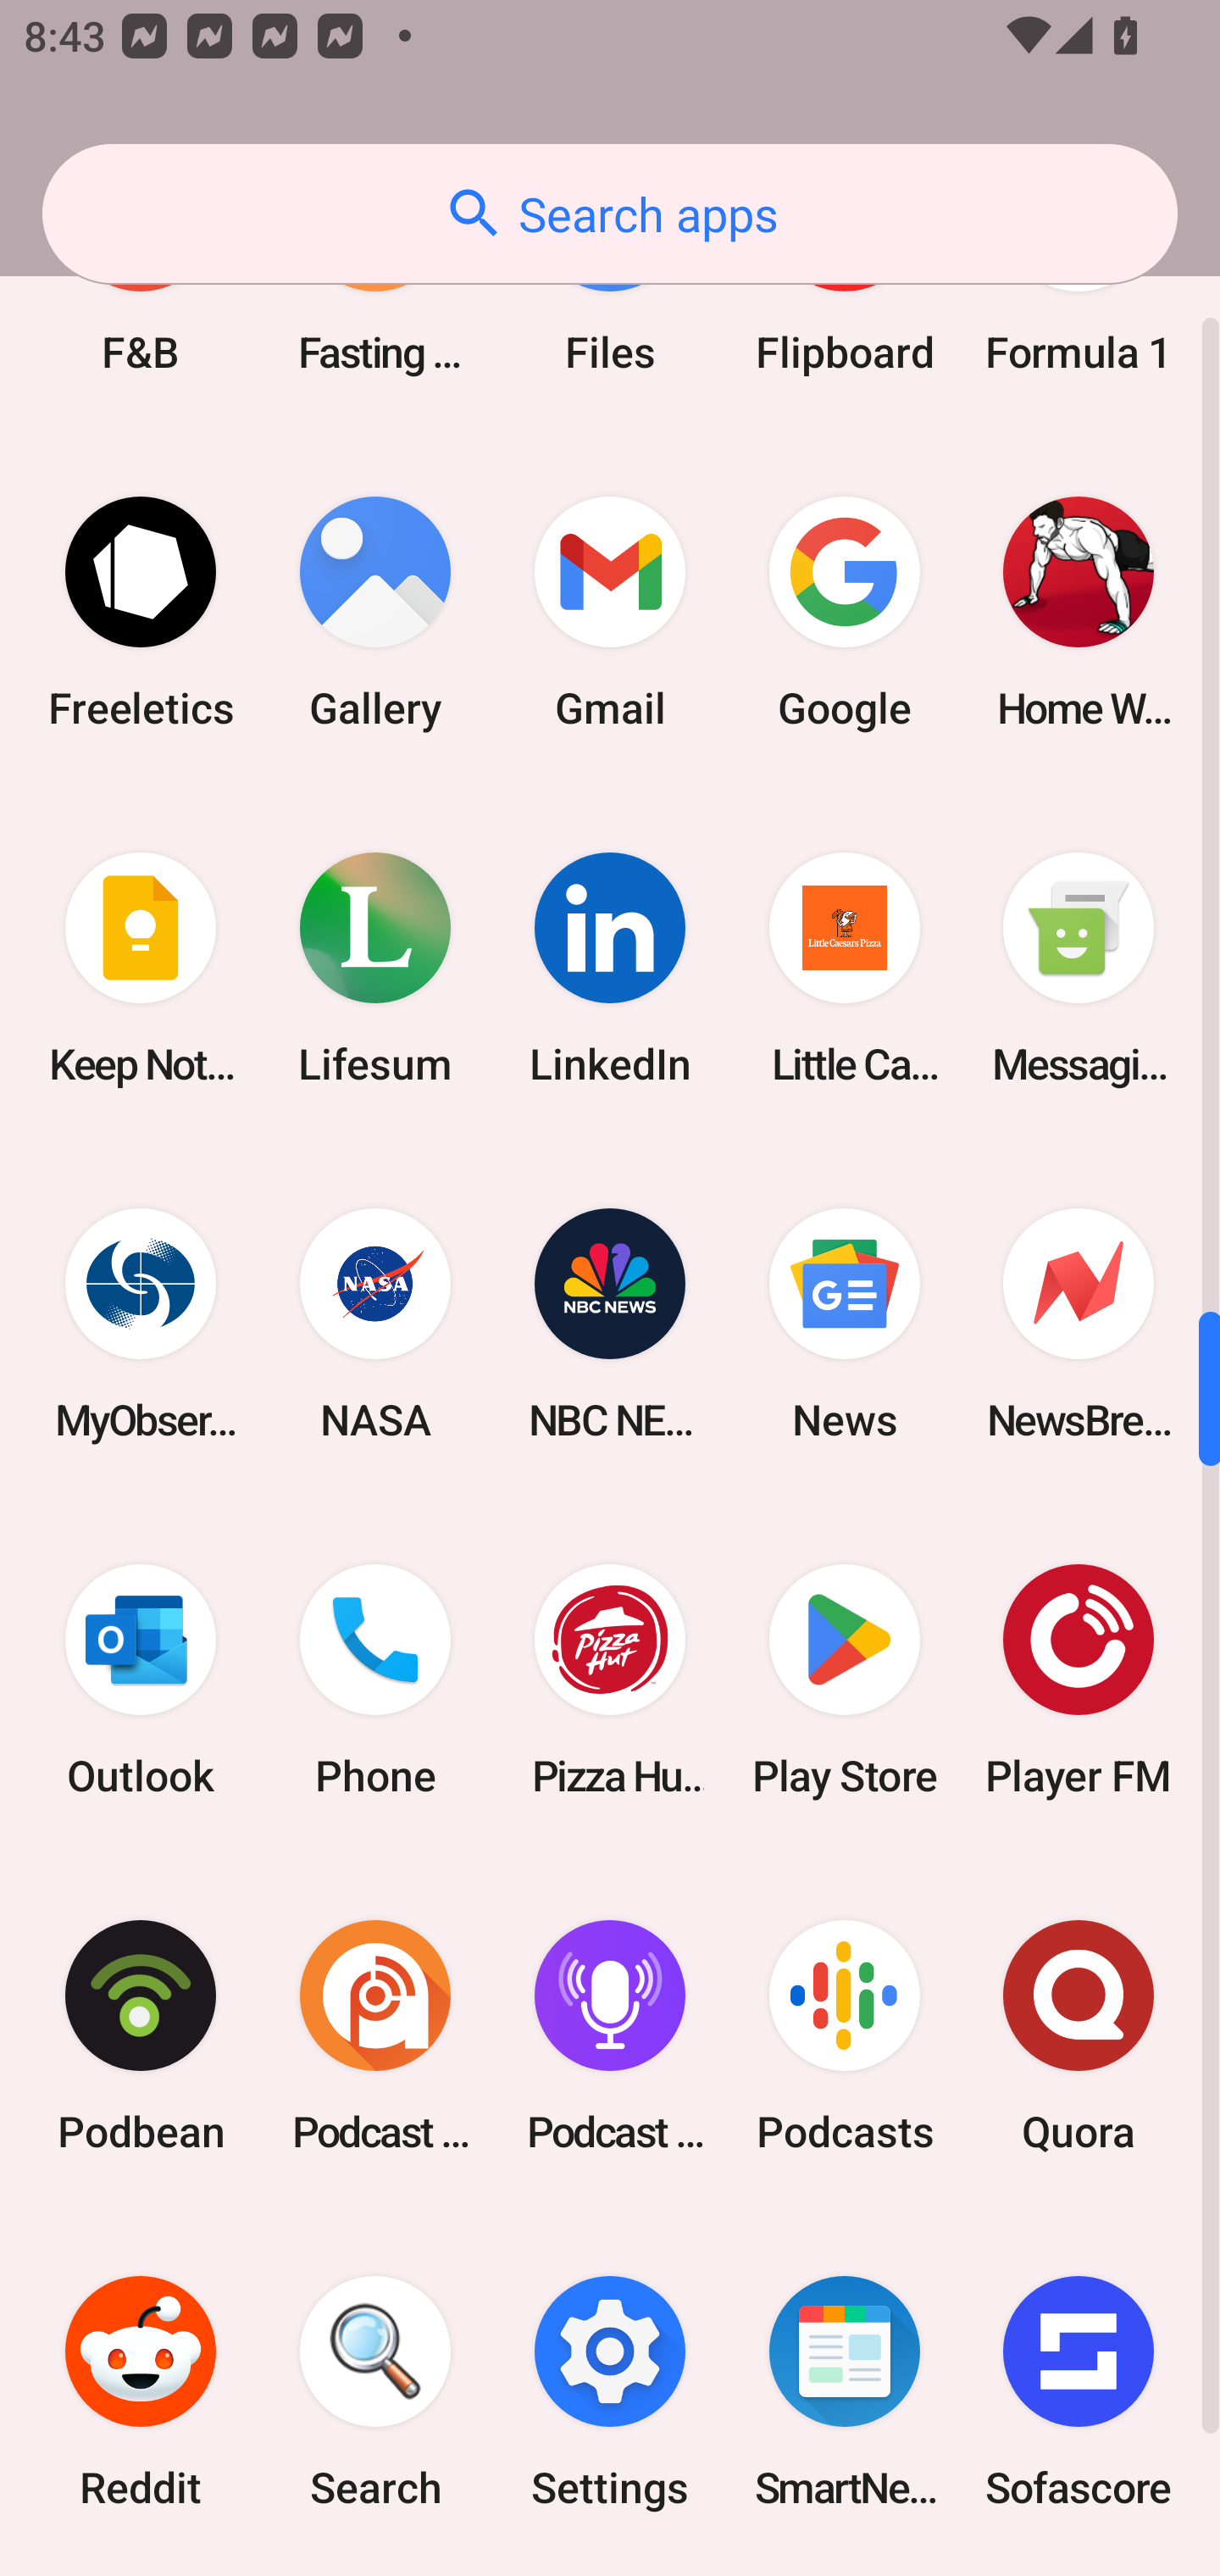 This screenshot has height=2576, width=1220. Describe the element at coordinates (610, 2393) in the screenshot. I see `Settings` at that location.